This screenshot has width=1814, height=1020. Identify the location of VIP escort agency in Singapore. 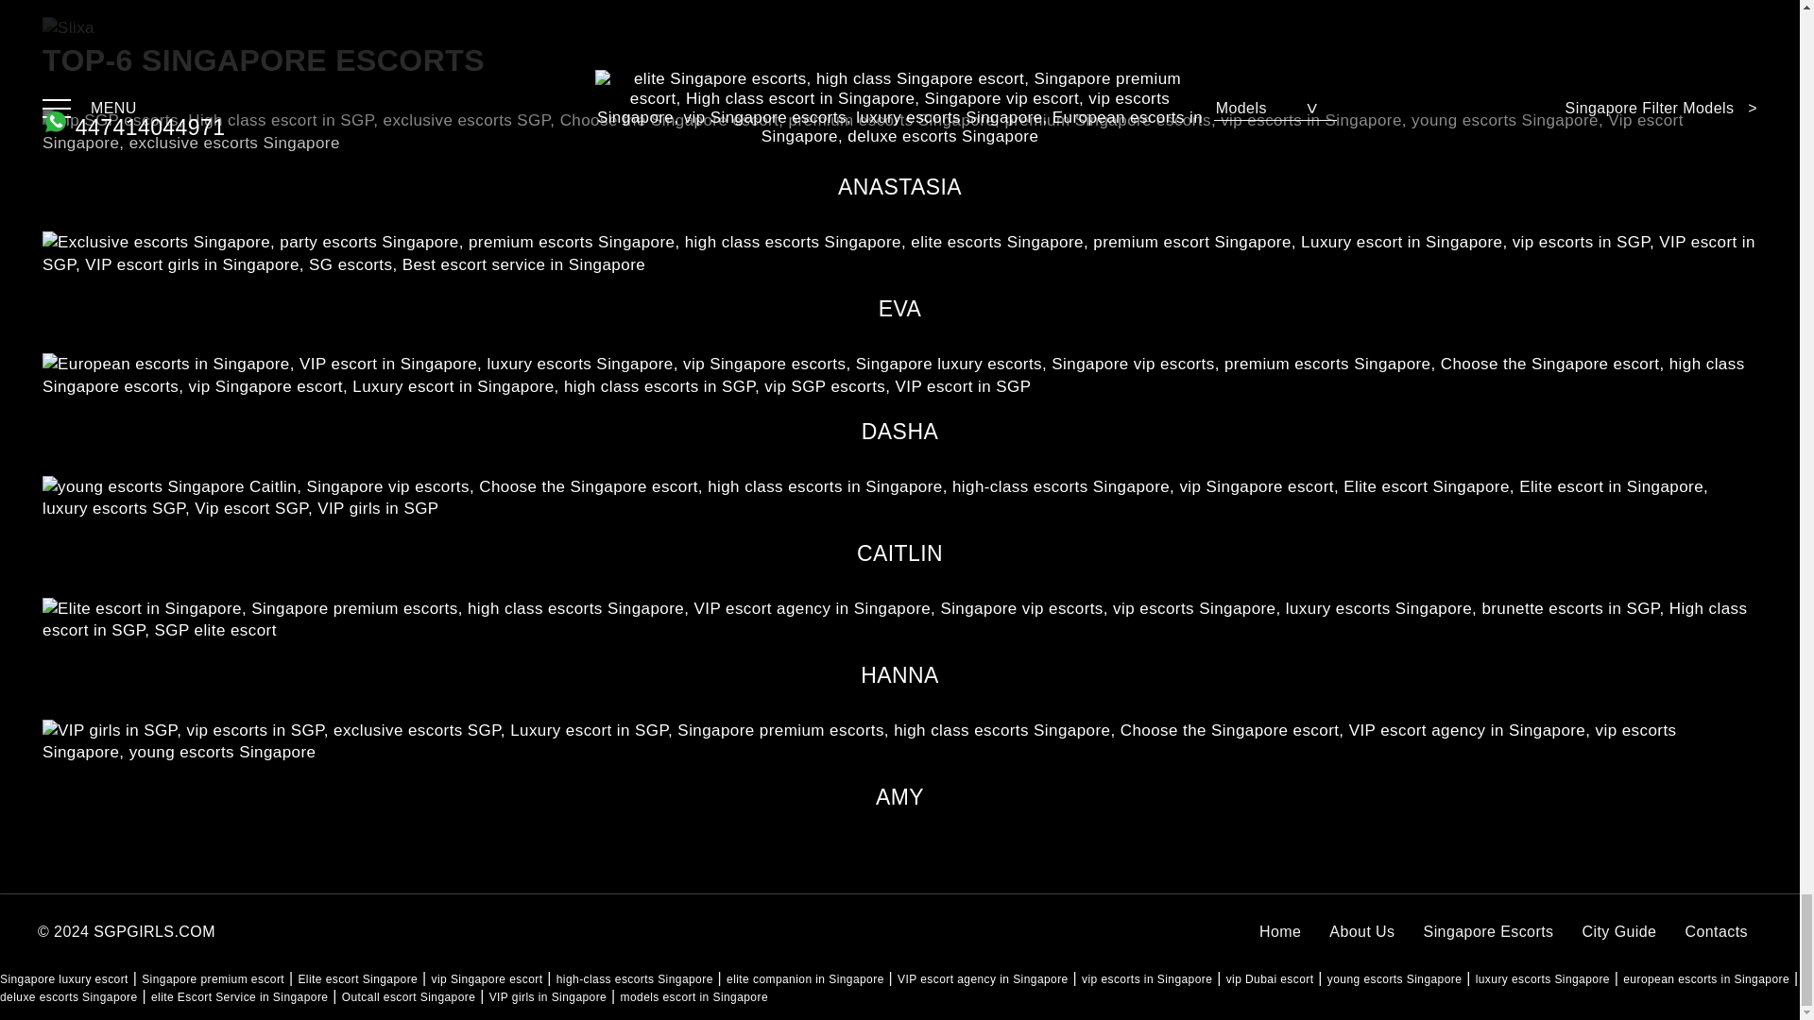
(983, 979).